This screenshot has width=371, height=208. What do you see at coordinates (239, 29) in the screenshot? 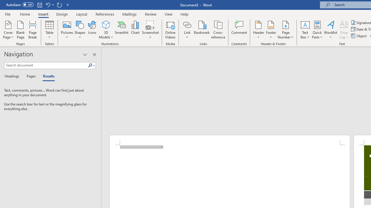
I see `Comment` at bounding box center [239, 29].